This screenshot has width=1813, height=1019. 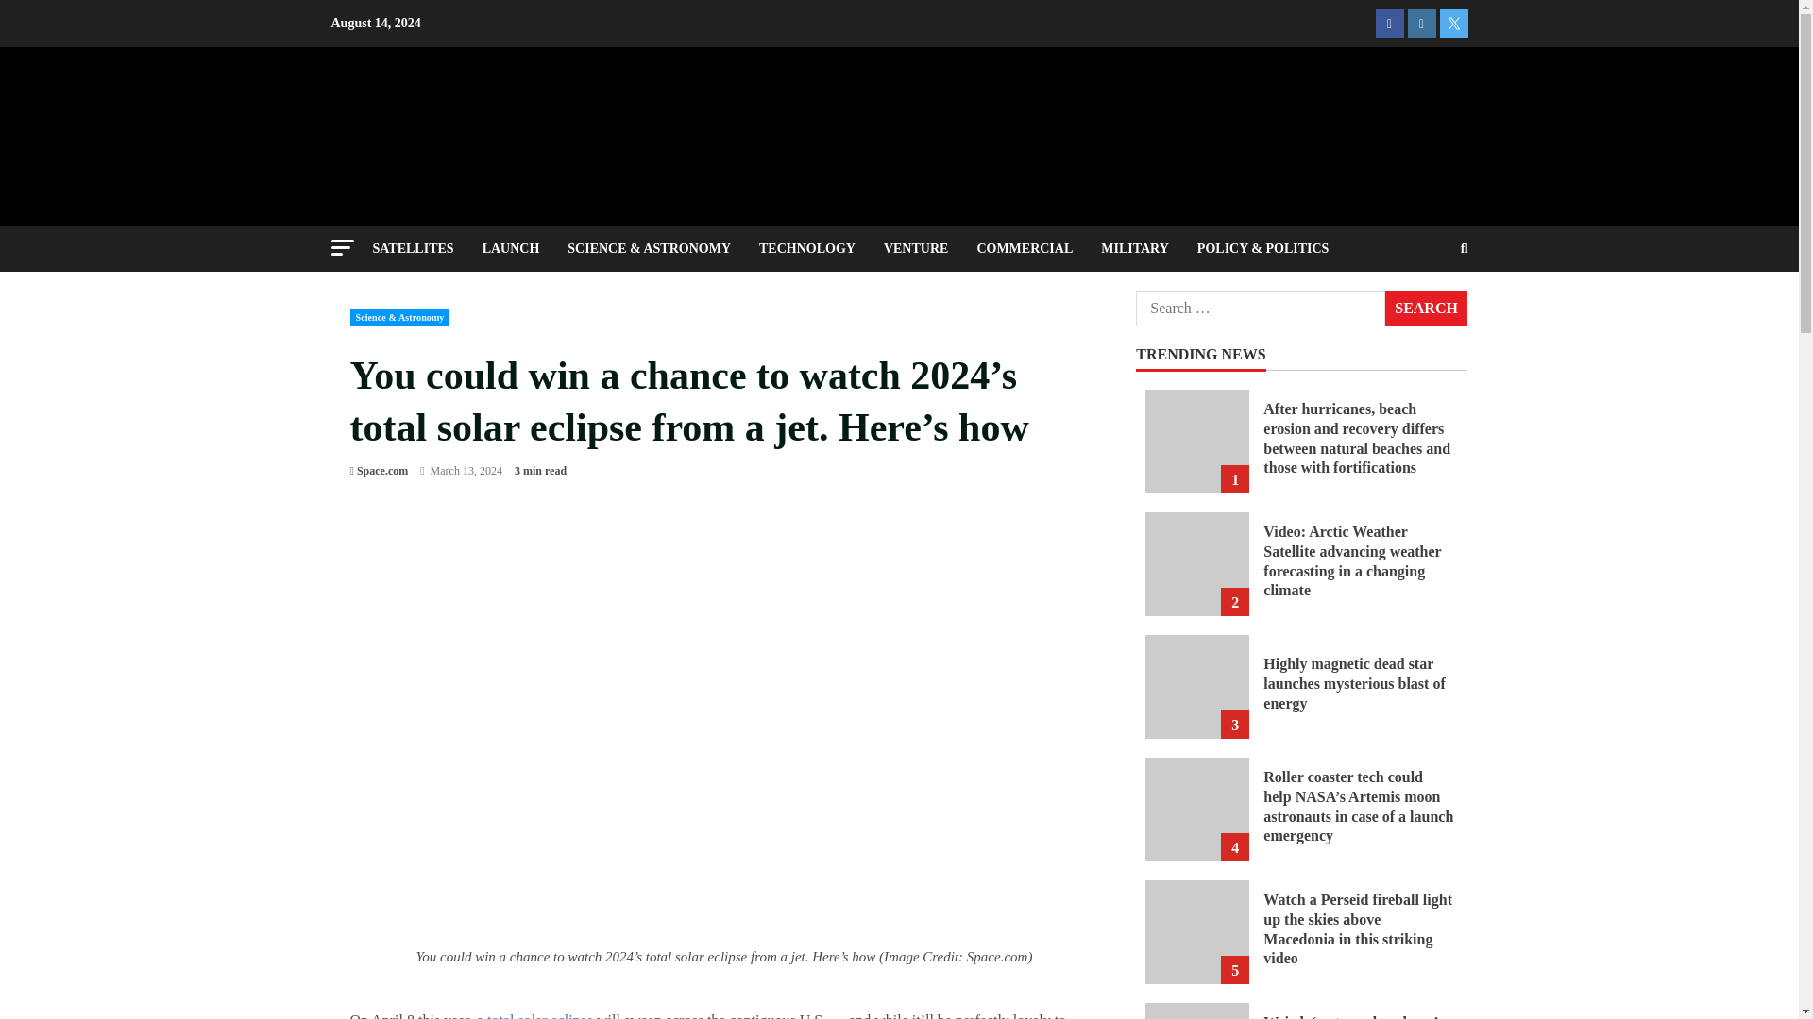 What do you see at coordinates (429, 294) in the screenshot?
I see `INTERVIEWS` at bounding box center [429, 294].